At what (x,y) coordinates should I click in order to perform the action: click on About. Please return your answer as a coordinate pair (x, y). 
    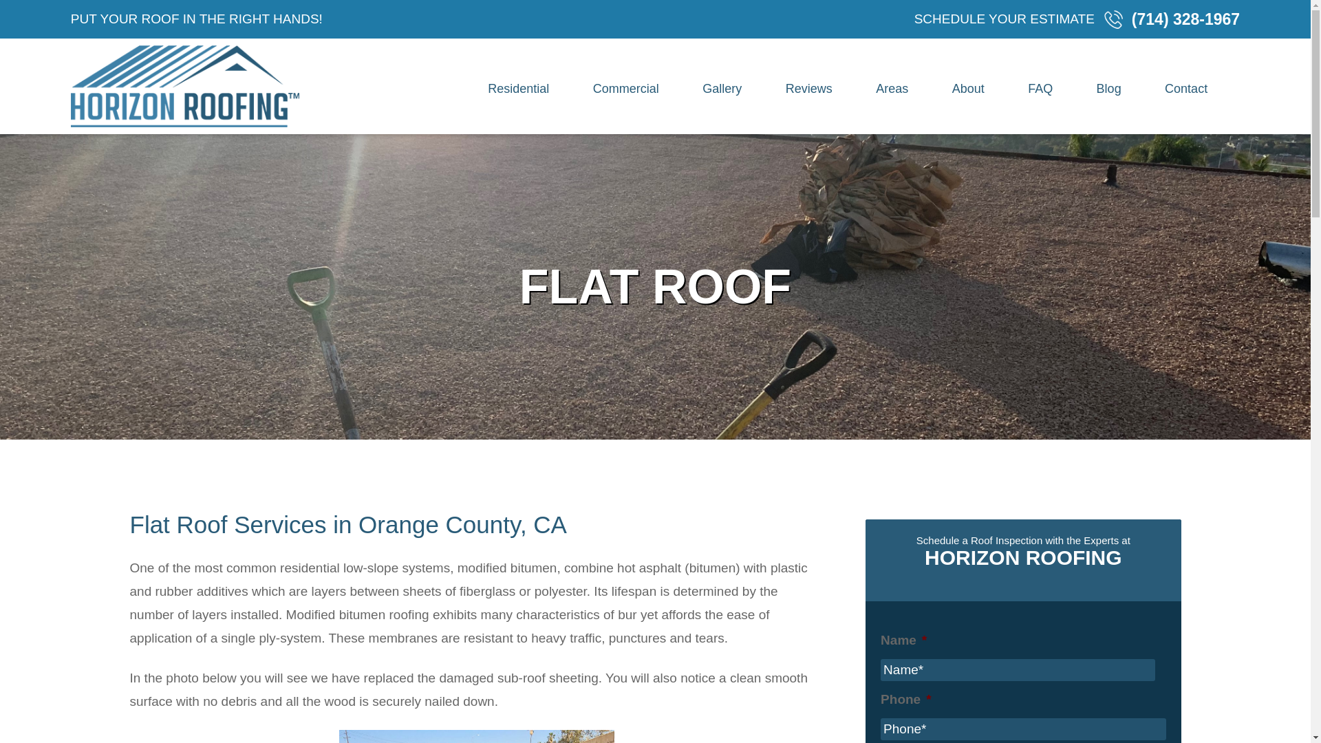
    Looking at the image, I should click on (969, 89).